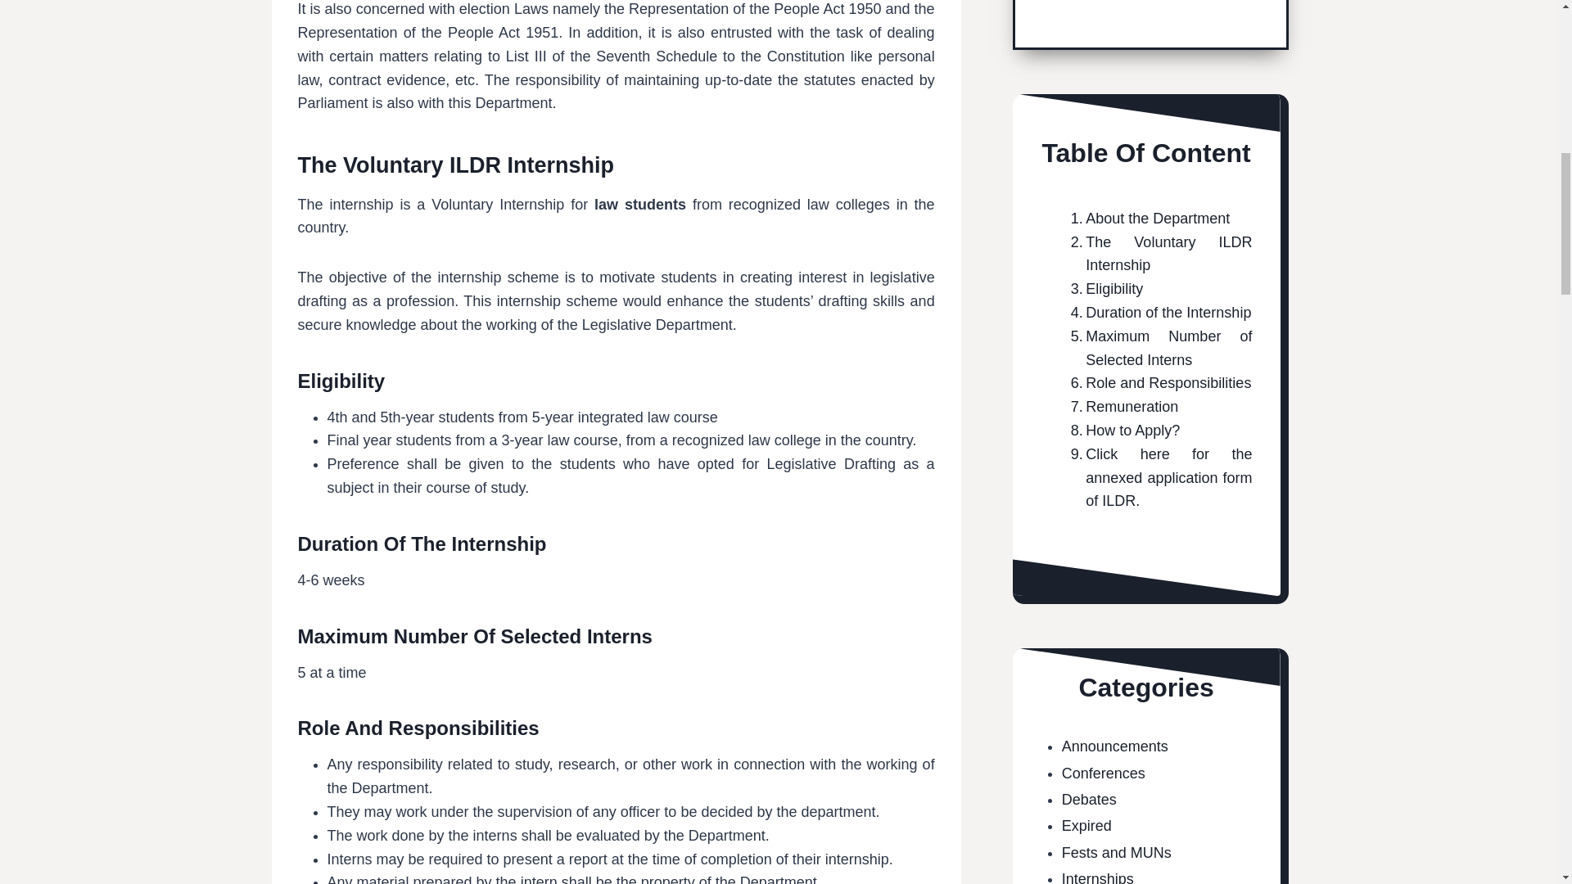  Describe the element at coordinates (1103, 290) in the screenshot. I see `Eligibility` at that location.